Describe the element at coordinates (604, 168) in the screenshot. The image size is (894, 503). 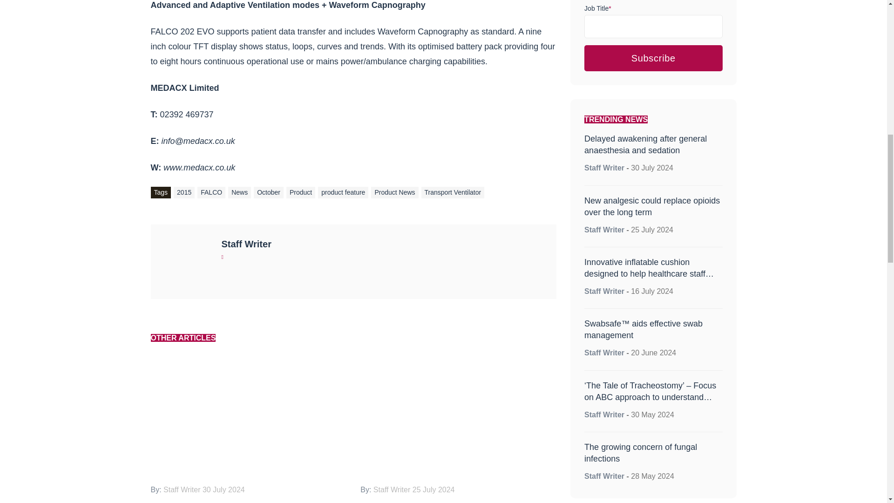
I see `Posts by Staff Writer` at that location.